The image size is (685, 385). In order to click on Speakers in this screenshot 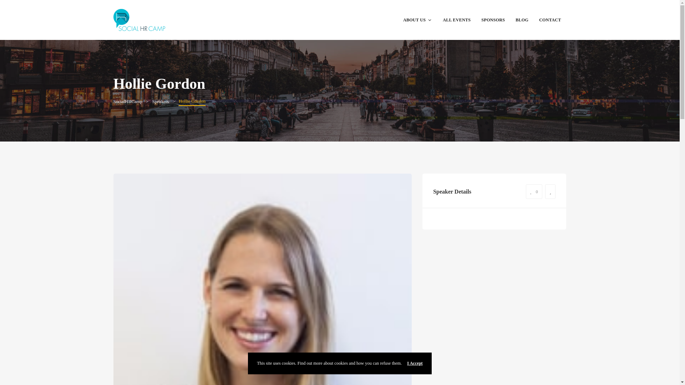, I will do `click(160, 101)`.